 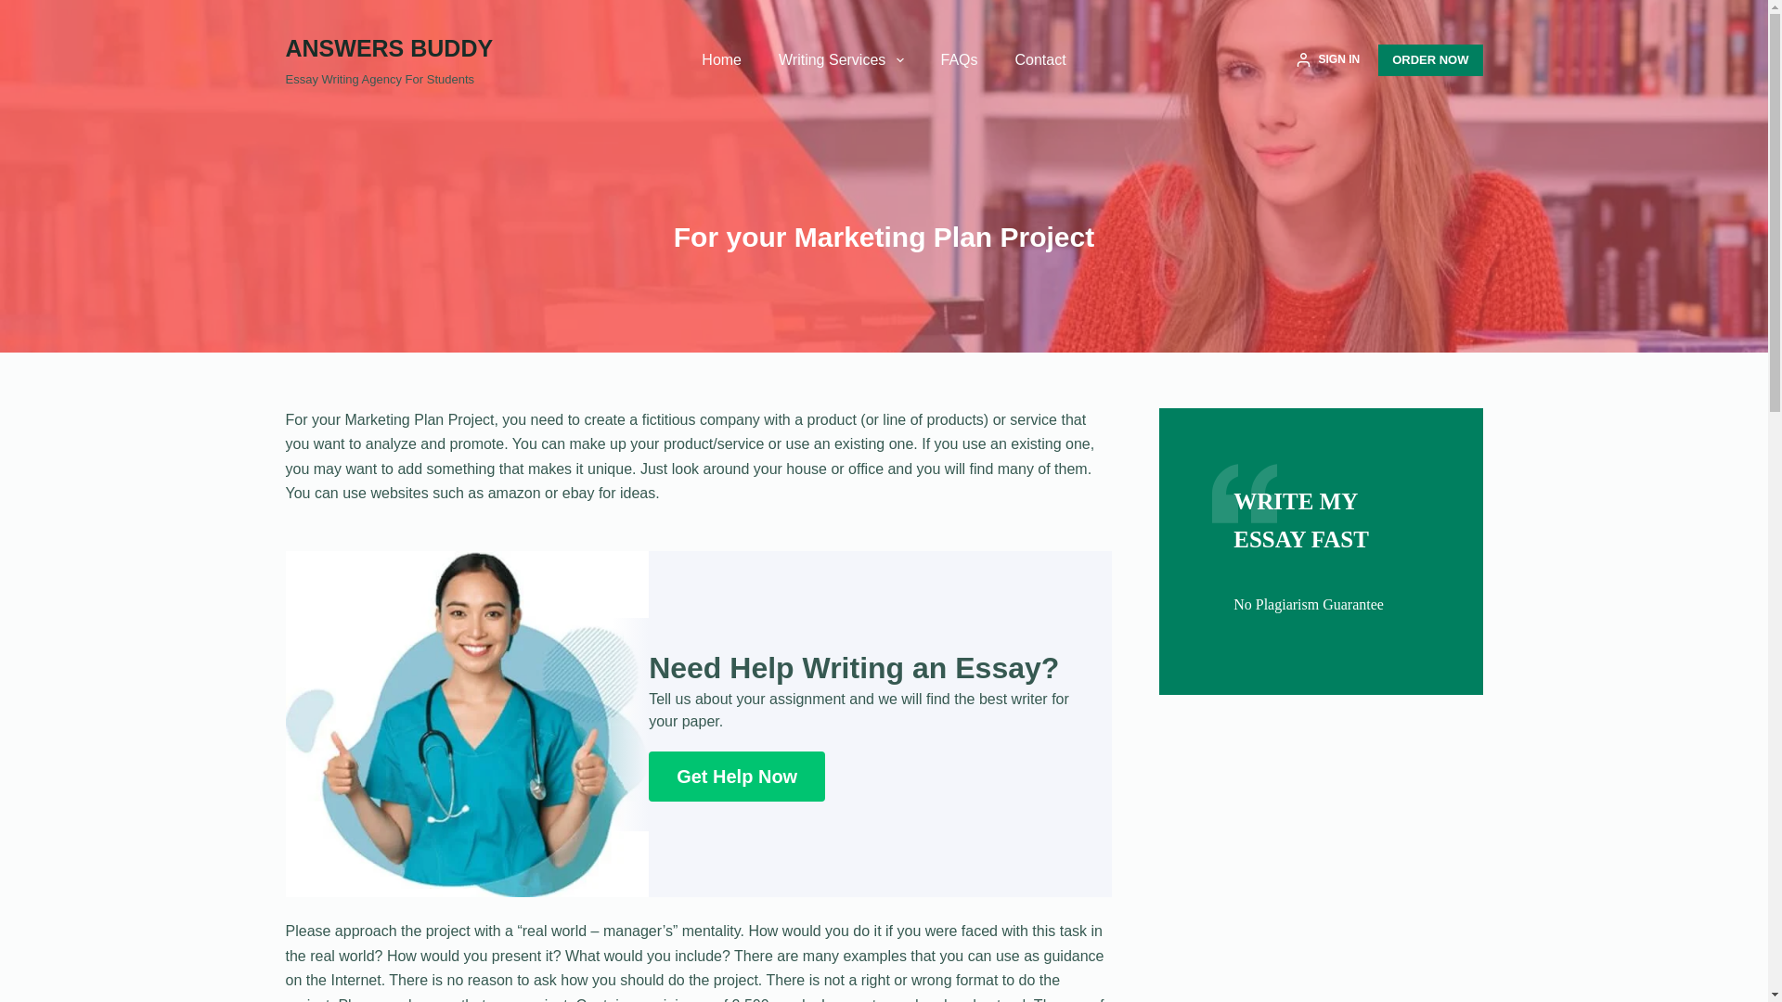 What do you see at coordinates (721, 59) in the screenshot?
I see `Home` at bounding box center [721, 59].